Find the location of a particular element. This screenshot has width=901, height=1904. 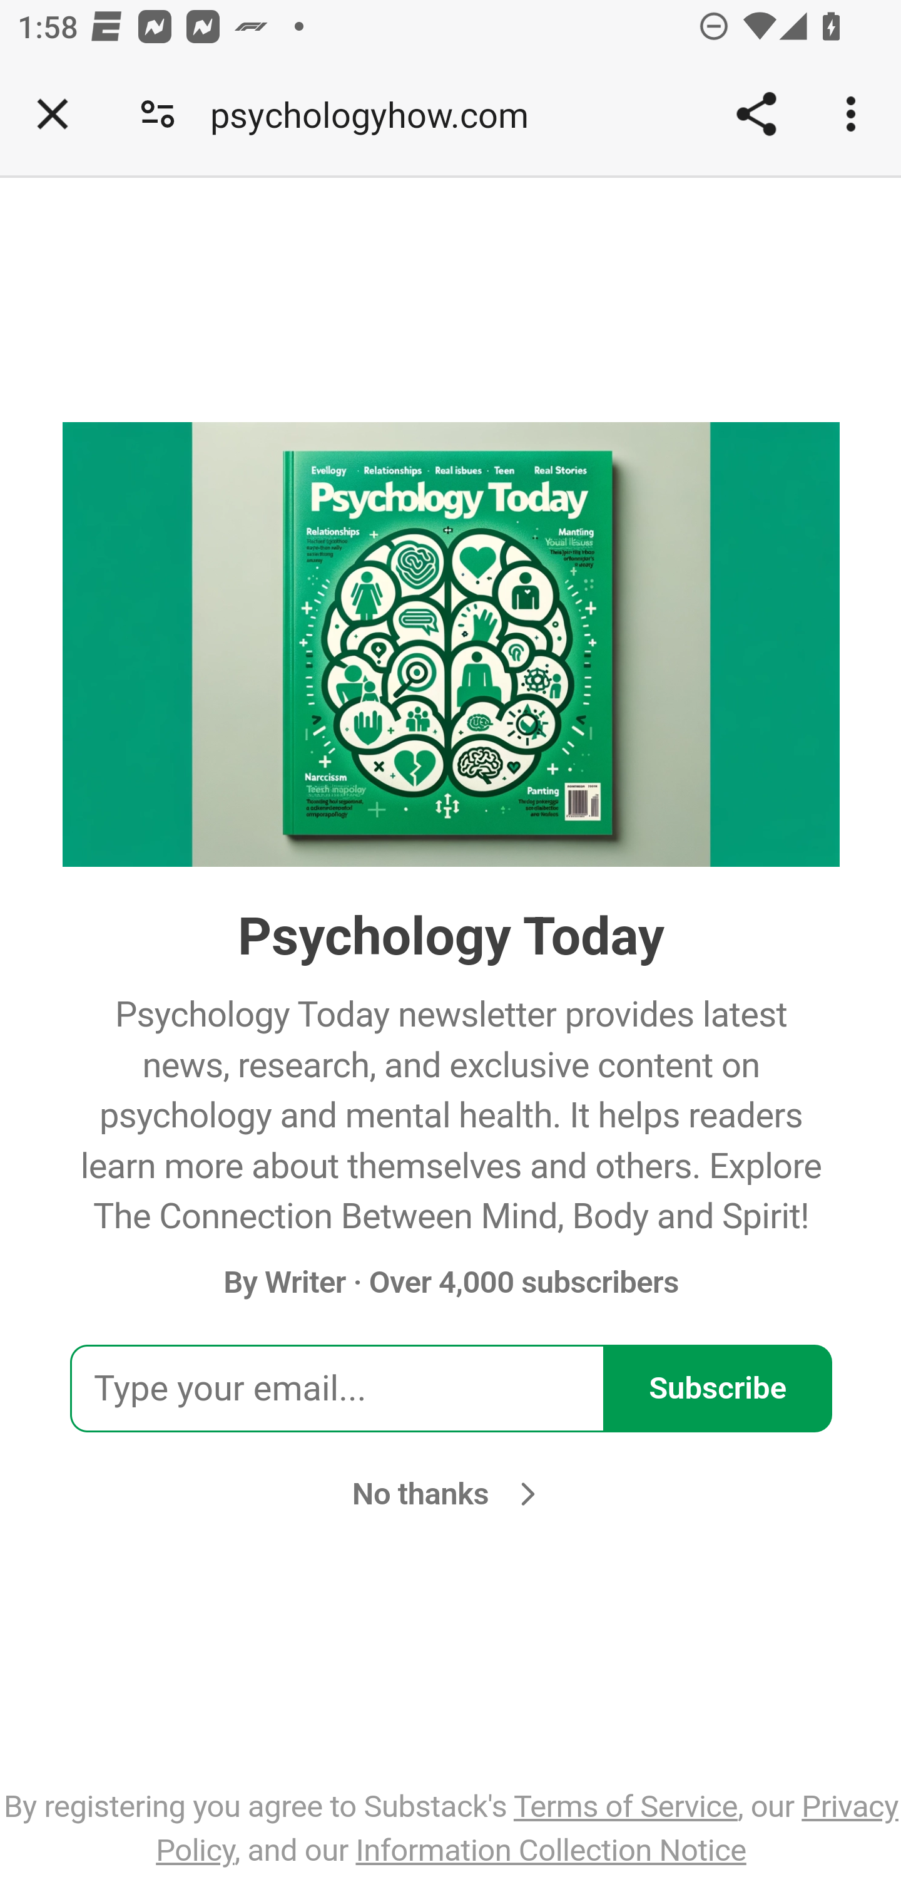

No thanks is located at coordinates (450, 1493).